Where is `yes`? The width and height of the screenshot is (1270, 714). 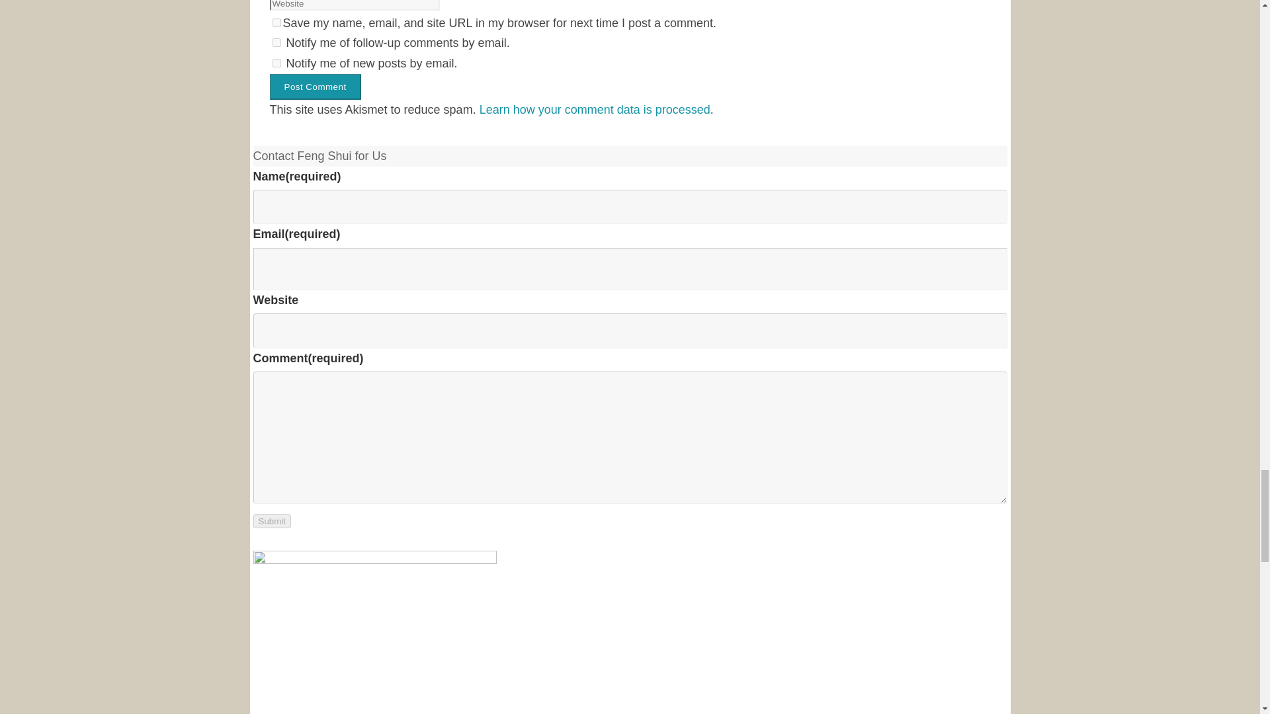
yes is located at coordinates (276, 22).